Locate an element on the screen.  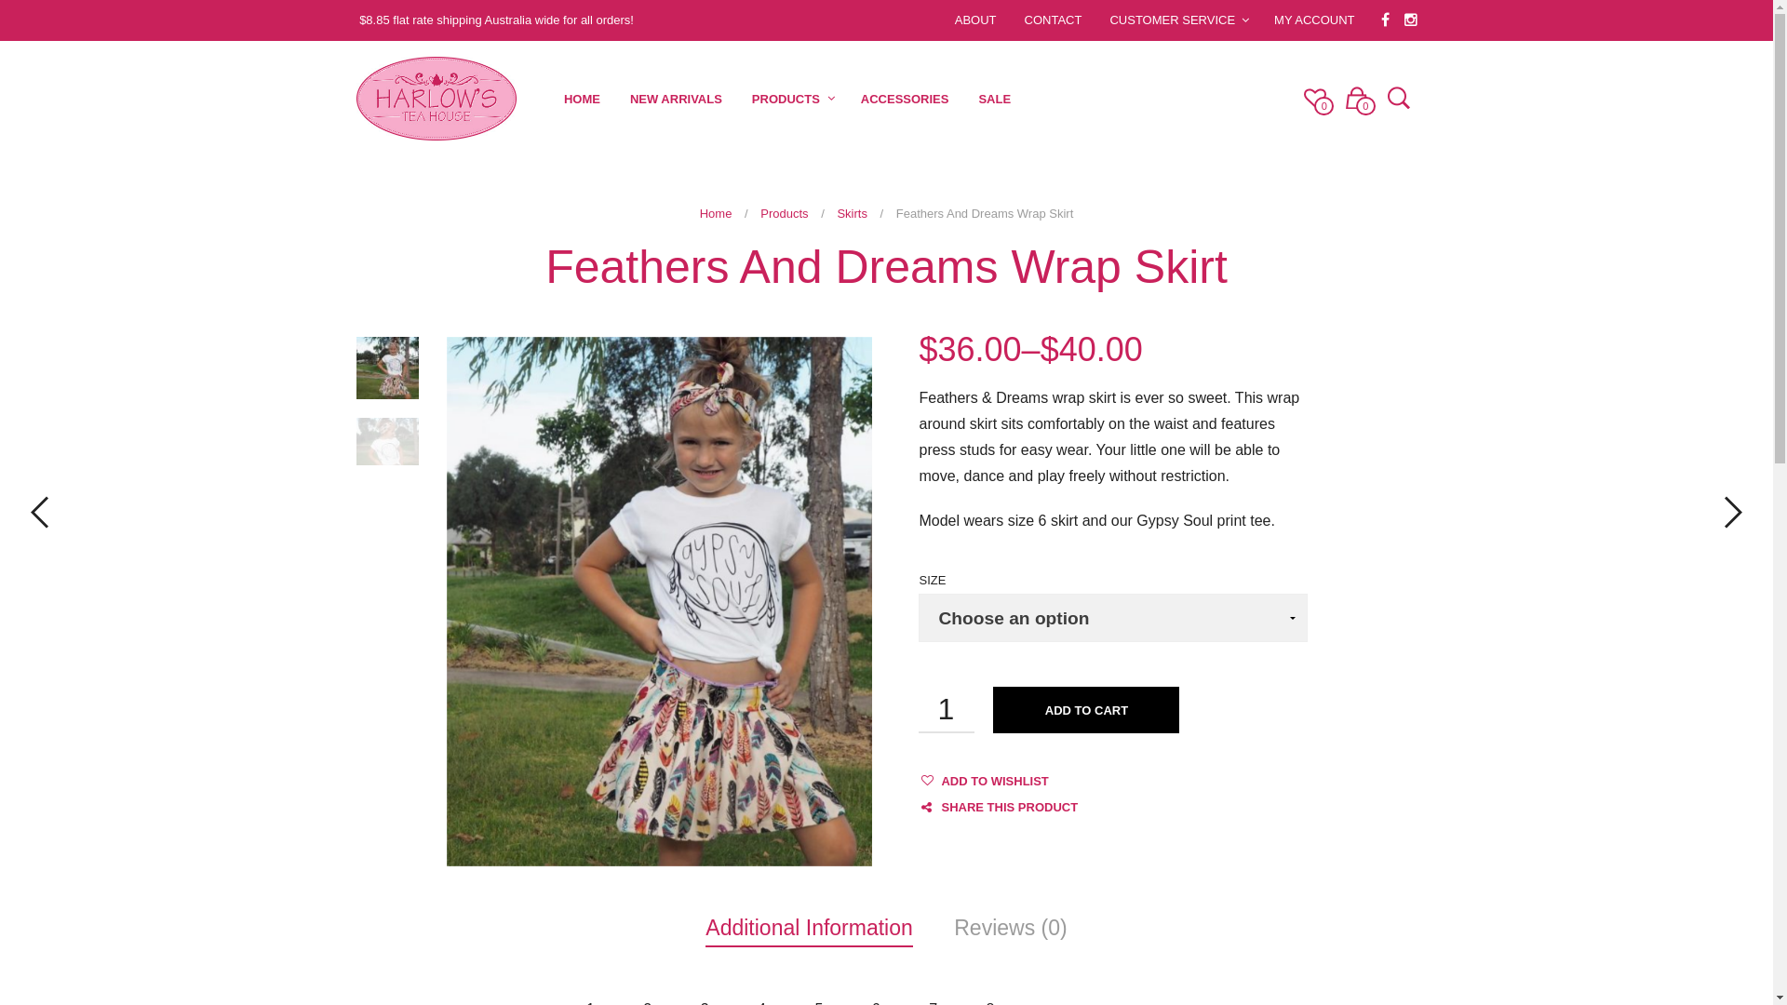
ABOUT is located at coordinates (975, 20).